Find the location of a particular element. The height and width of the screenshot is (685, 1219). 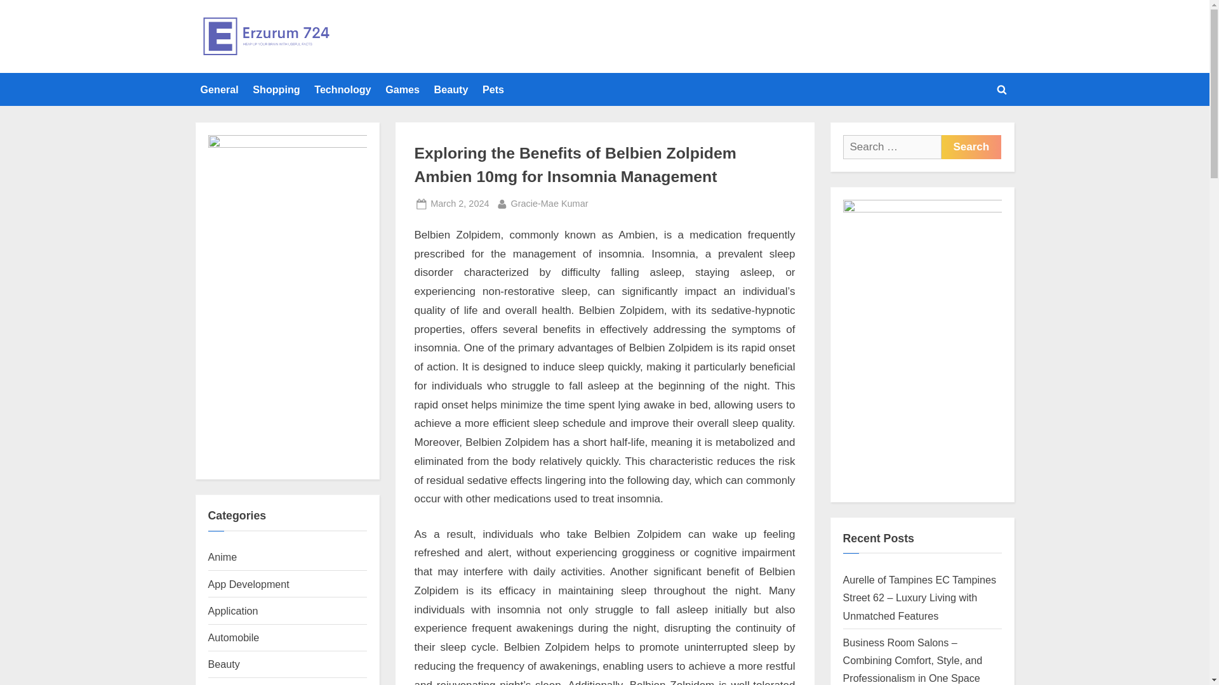

Automobile is located at coordinates (234, 637).